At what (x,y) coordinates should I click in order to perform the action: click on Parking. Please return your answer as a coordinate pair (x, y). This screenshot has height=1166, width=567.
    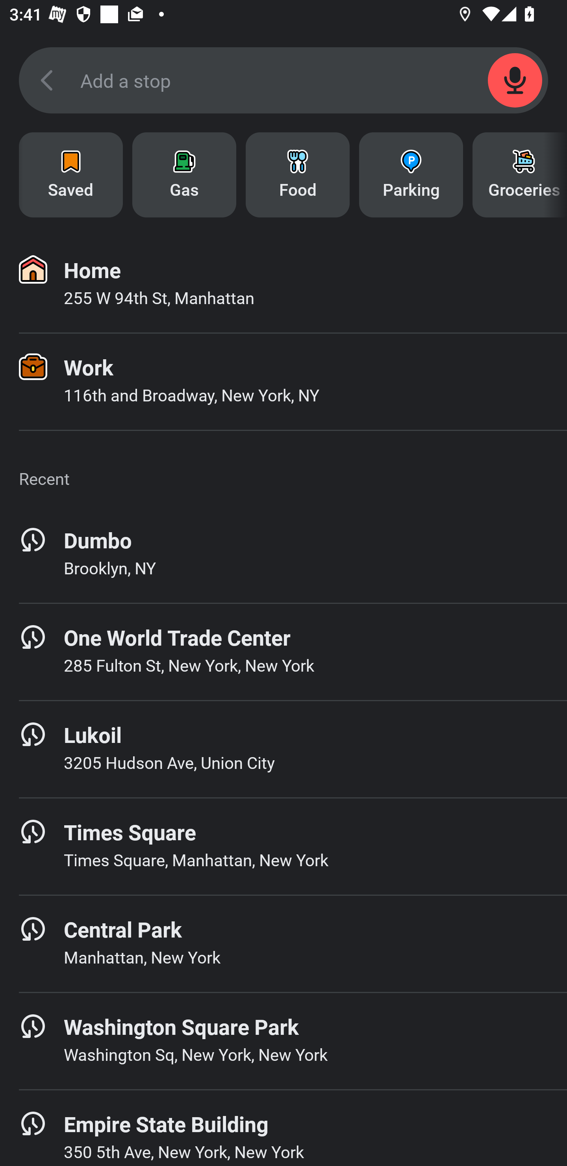
    Looking at the image, I should click on (411, 175).